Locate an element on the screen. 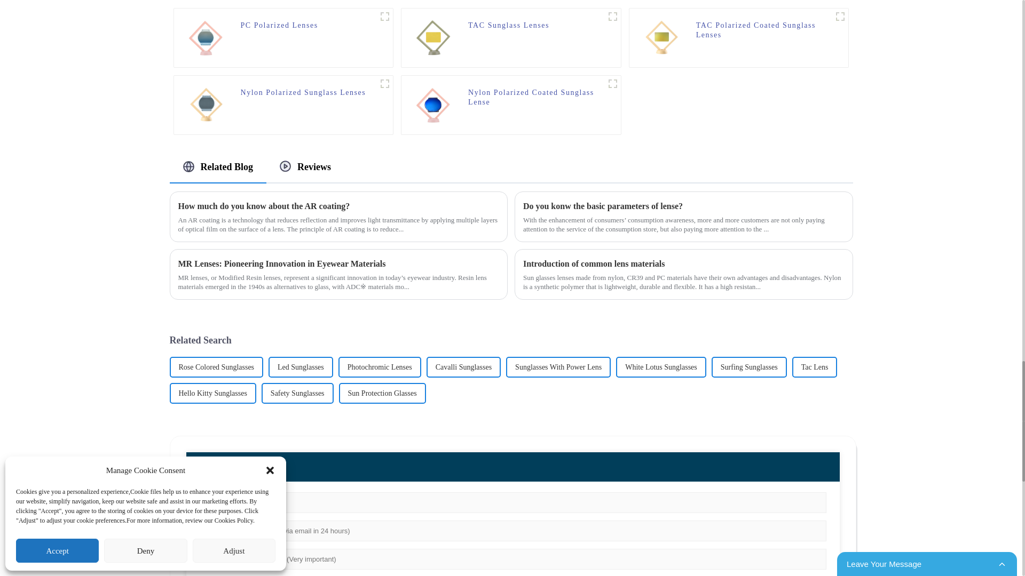 This screenshot has width=1025, height=576. PC Polarized Lenses is located at coordinates (279, 30).